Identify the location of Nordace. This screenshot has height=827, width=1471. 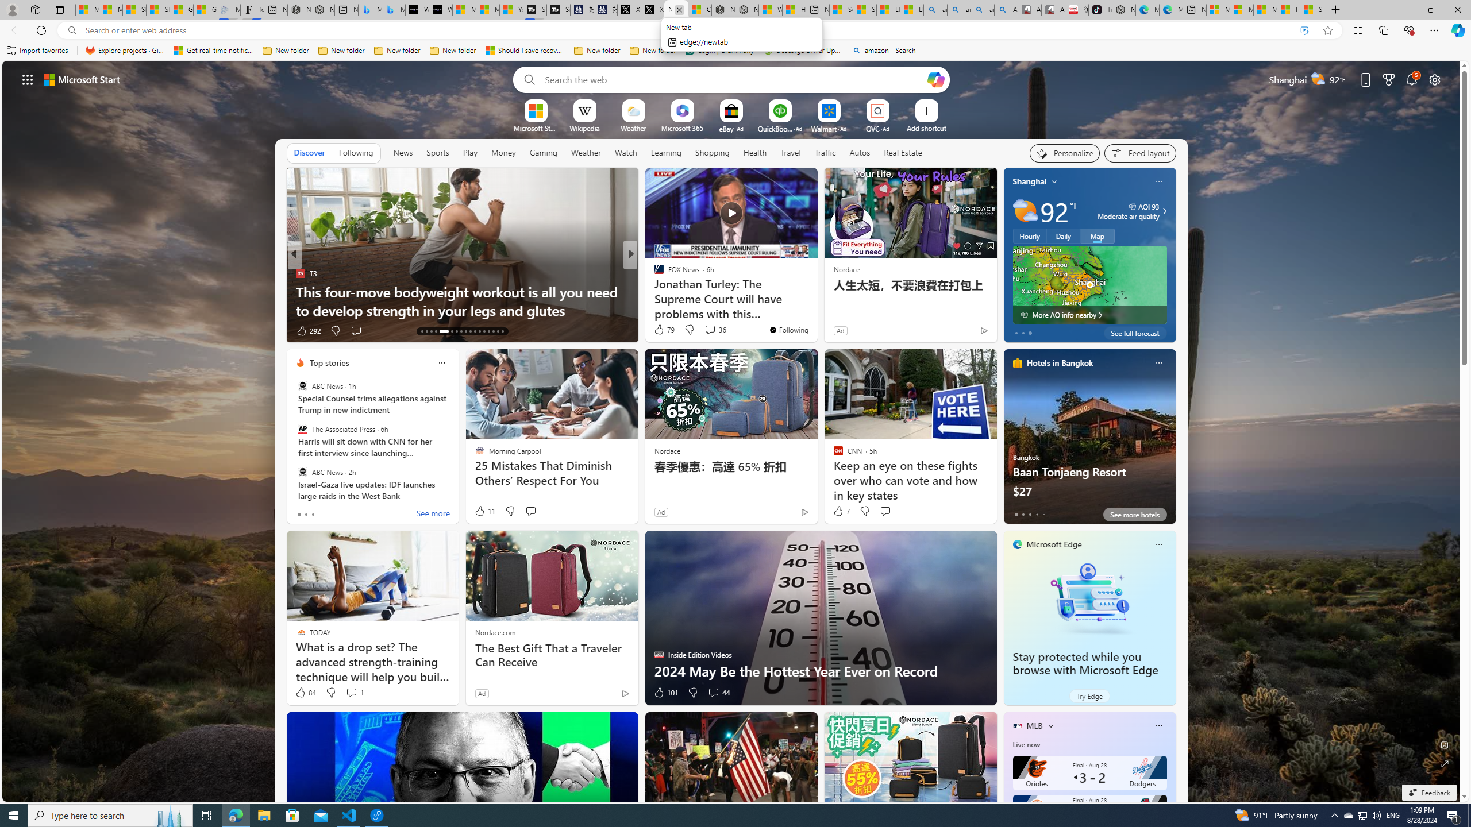
(667, 451).